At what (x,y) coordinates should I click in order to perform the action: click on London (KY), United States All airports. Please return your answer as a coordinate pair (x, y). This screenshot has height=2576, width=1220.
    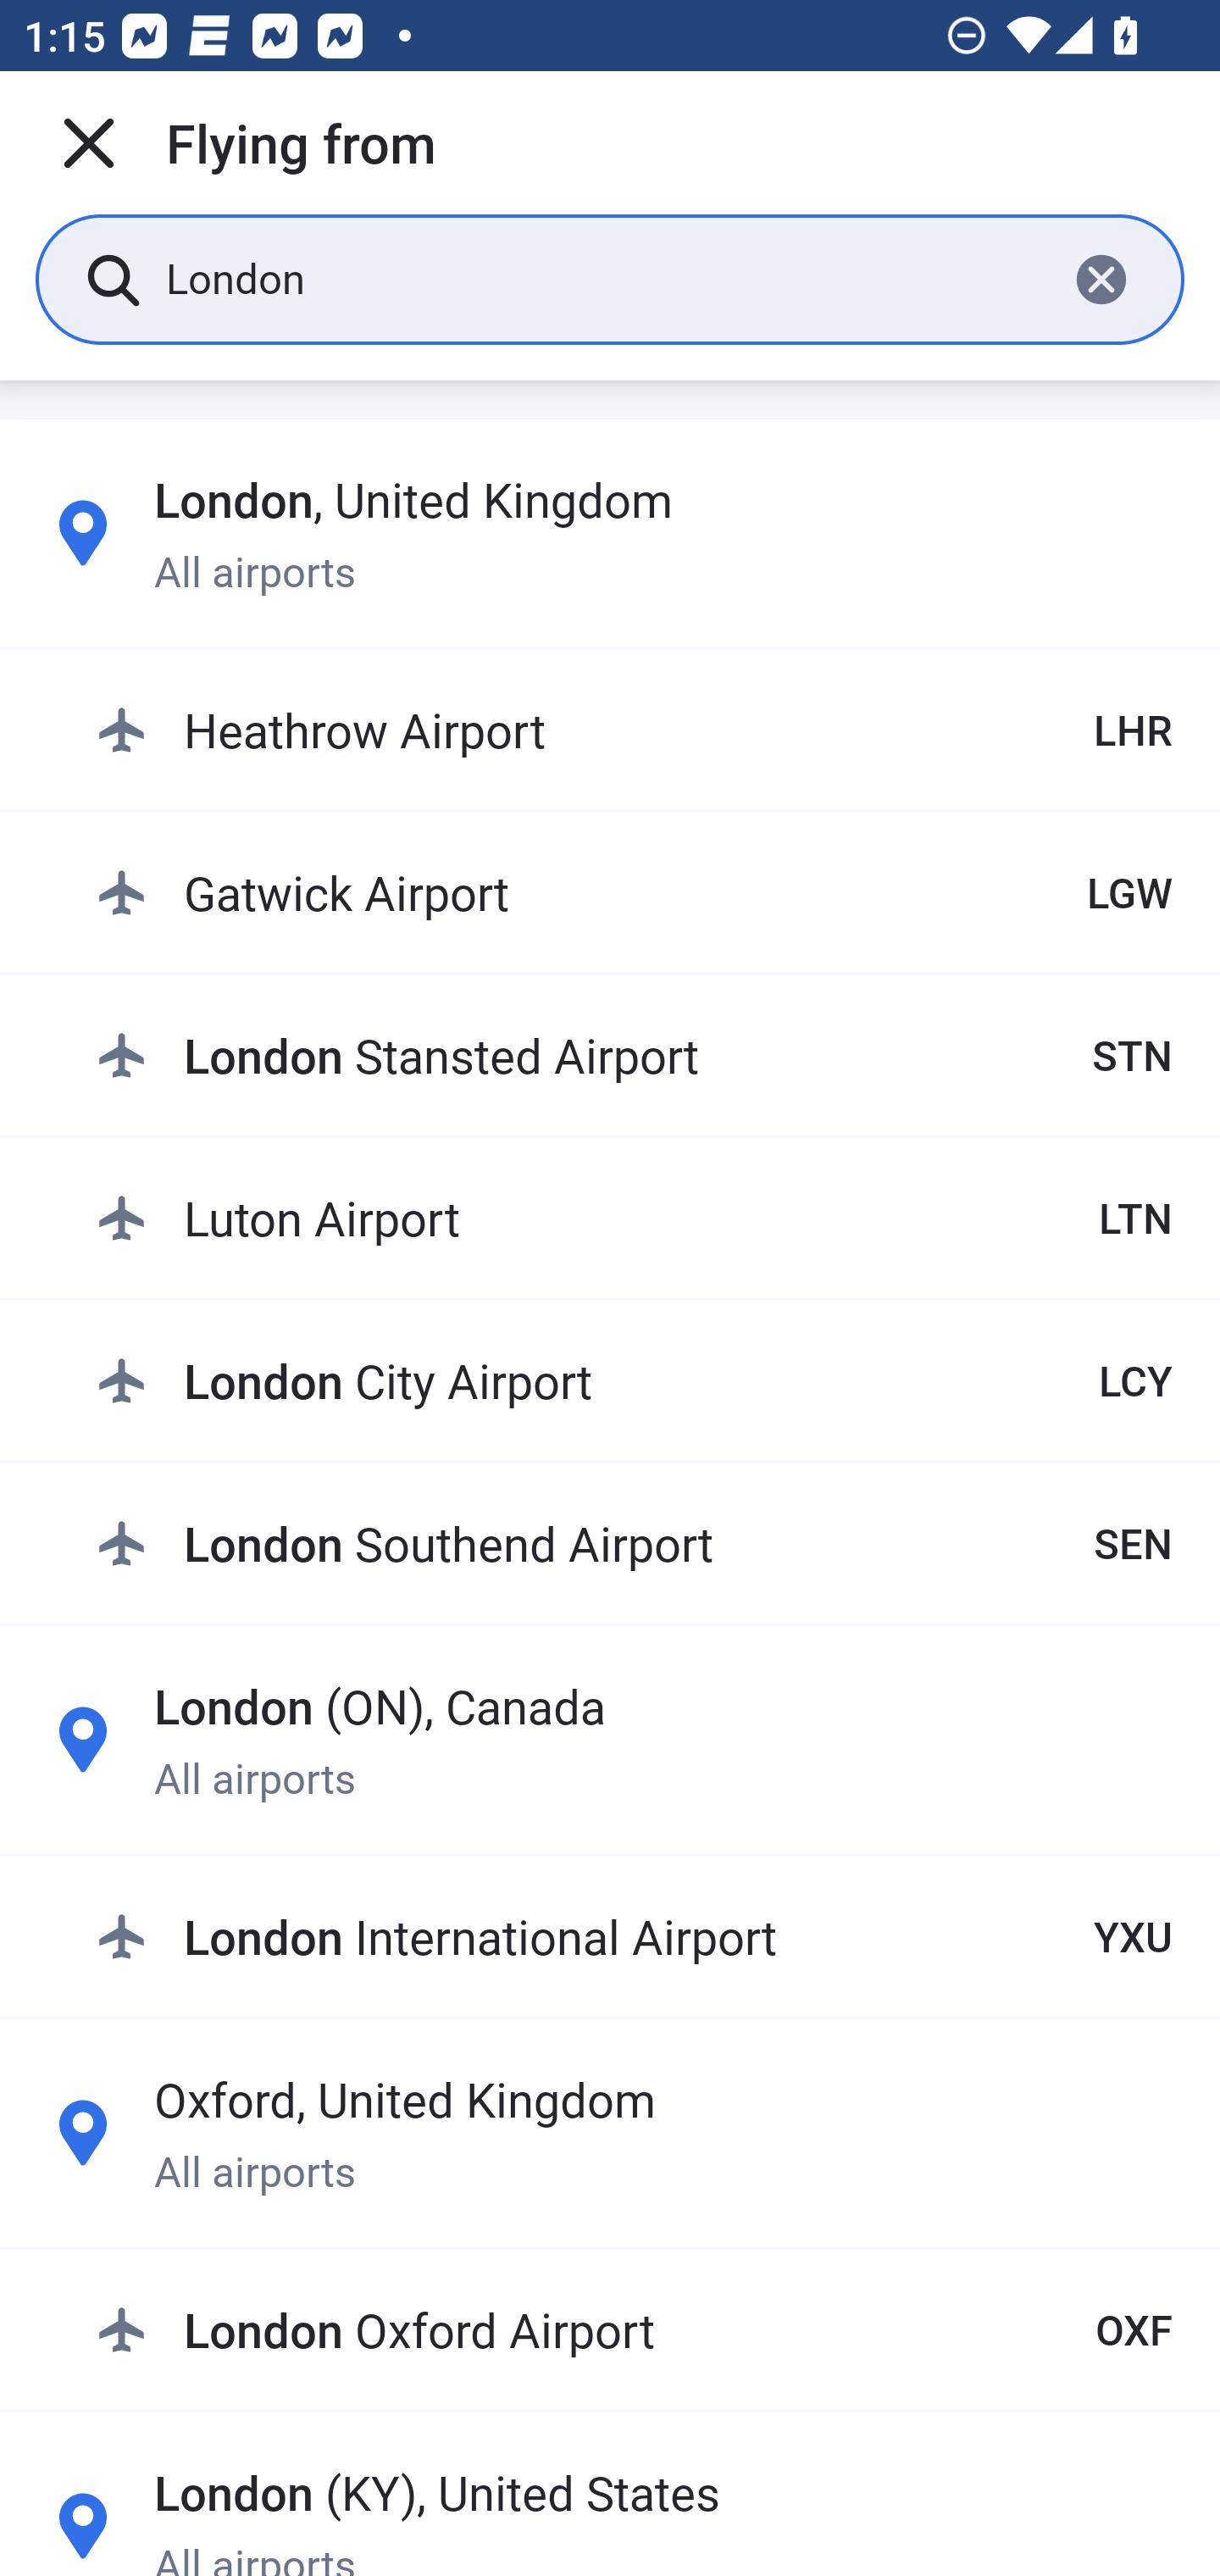
    Looking at the image, I should click on (610, 2515).